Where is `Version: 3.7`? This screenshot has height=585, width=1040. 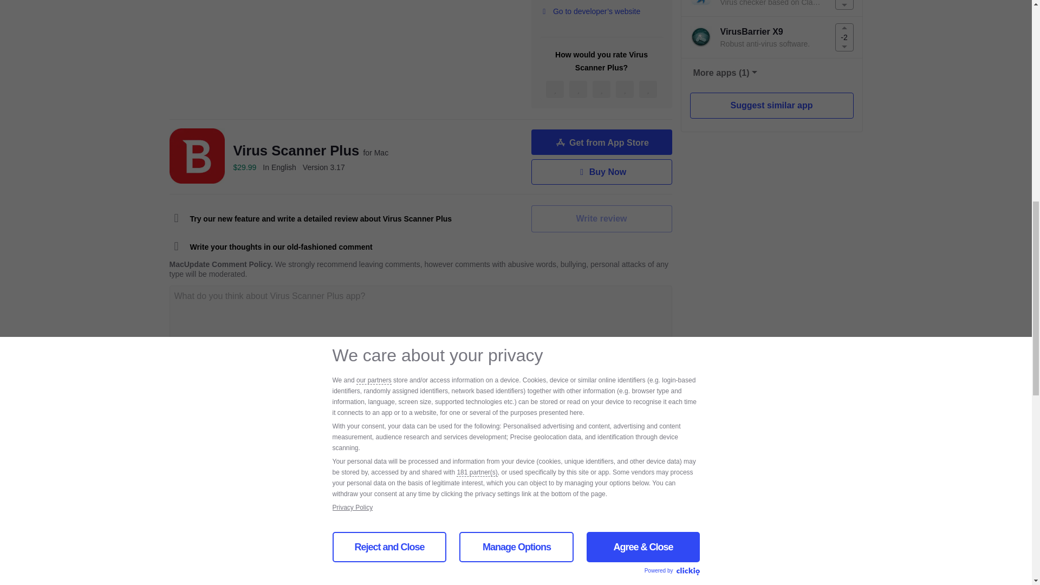
Version: 3.7 is located at coordinates (603, 541).